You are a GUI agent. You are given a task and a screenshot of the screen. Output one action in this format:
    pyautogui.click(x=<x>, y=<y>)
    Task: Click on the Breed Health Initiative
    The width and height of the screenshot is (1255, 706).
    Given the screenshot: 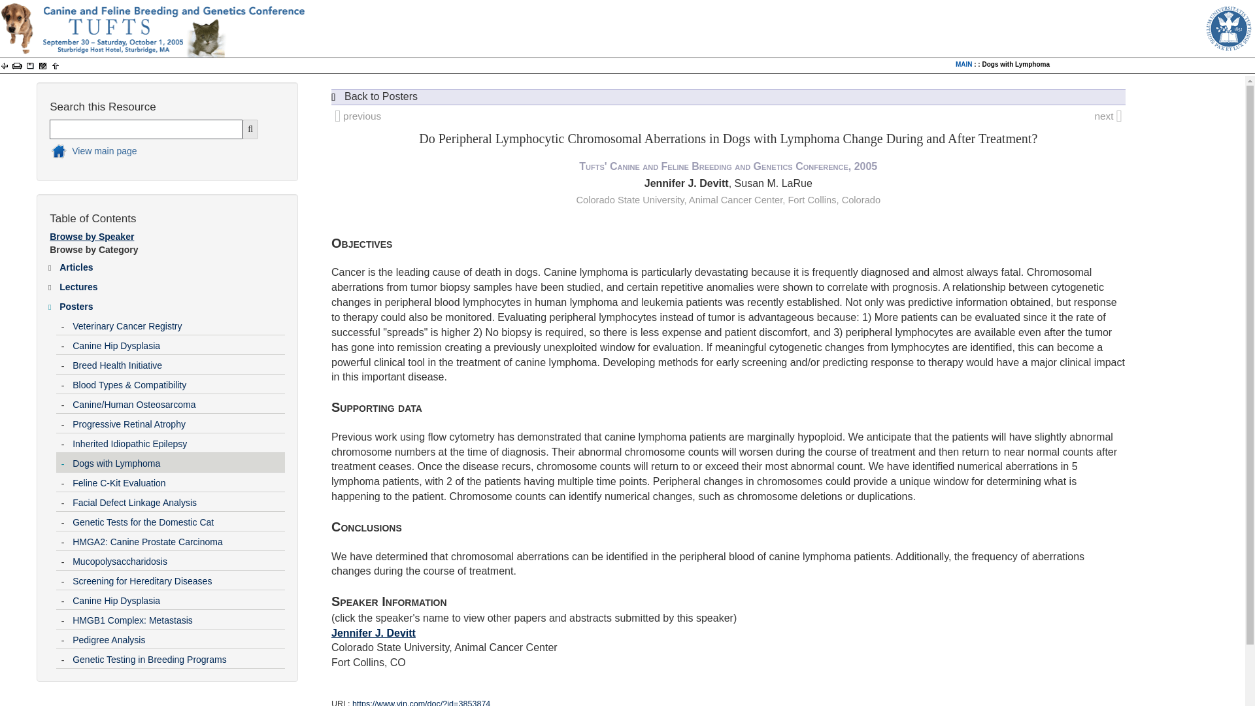 What is the action you would take?
    pyautogui.click(x=178, y=363)
    